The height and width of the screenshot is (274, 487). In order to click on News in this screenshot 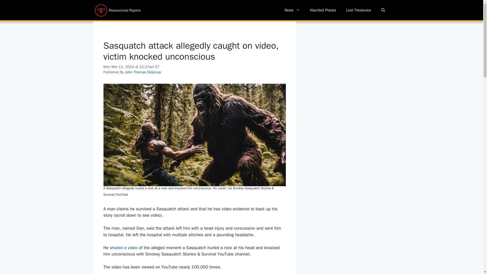, I will do `click(292, 10)`.